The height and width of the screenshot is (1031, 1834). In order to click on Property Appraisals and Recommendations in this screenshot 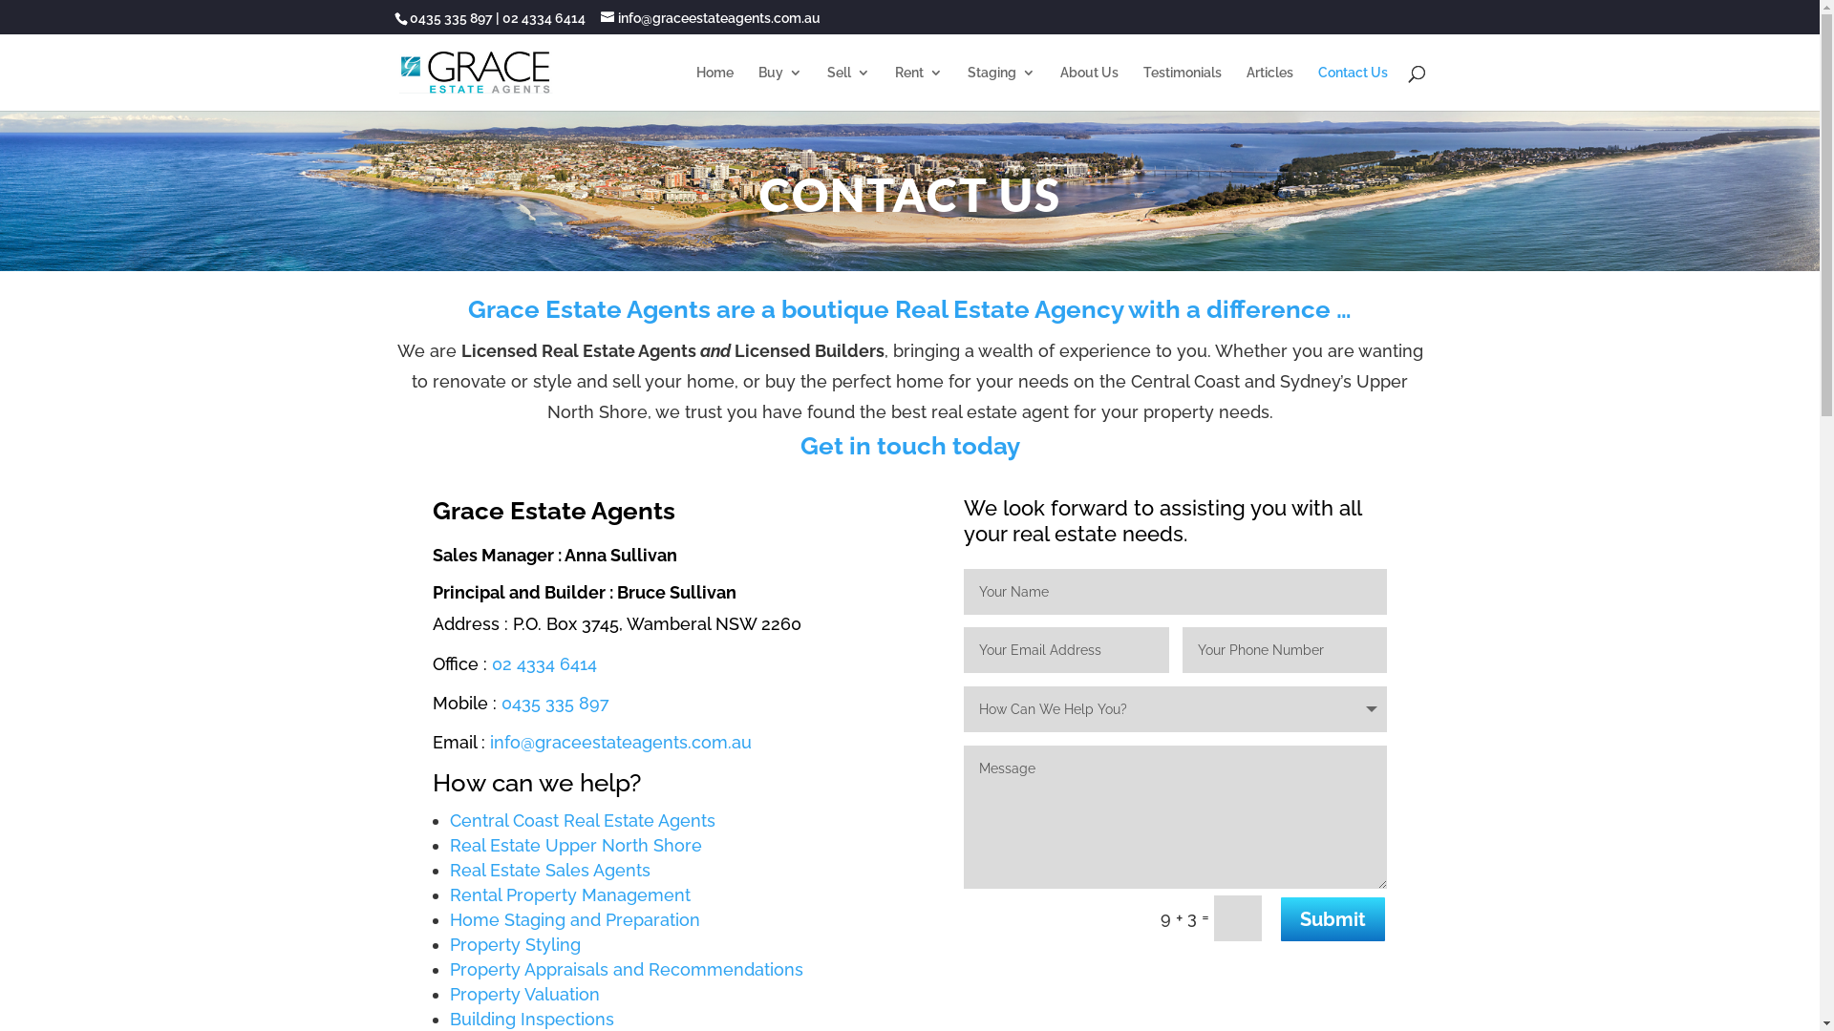, I will do `click(626, 970)`.